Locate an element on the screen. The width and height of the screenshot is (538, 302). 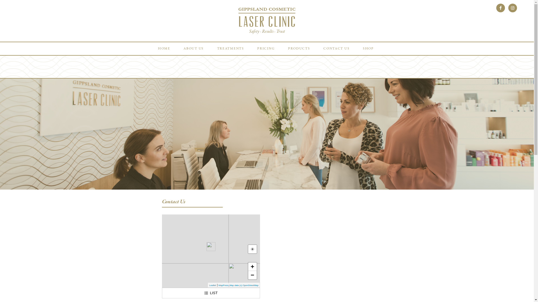
TREATMENTS is located at coordinates (231, 49).